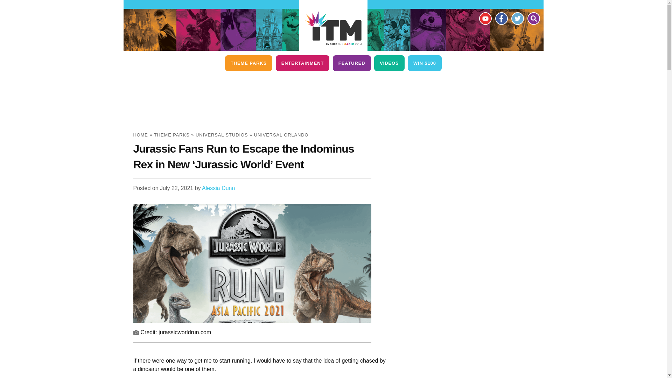 The height and width of the screenshot is (378, 672). Describe the element at coordinates (302, 63) in the screenshot. I see `ENTERTAINMENT` at that location.